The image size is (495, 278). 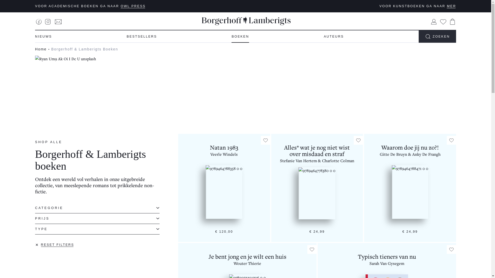 I want to click on Add to List, so click(x=266, y=140).